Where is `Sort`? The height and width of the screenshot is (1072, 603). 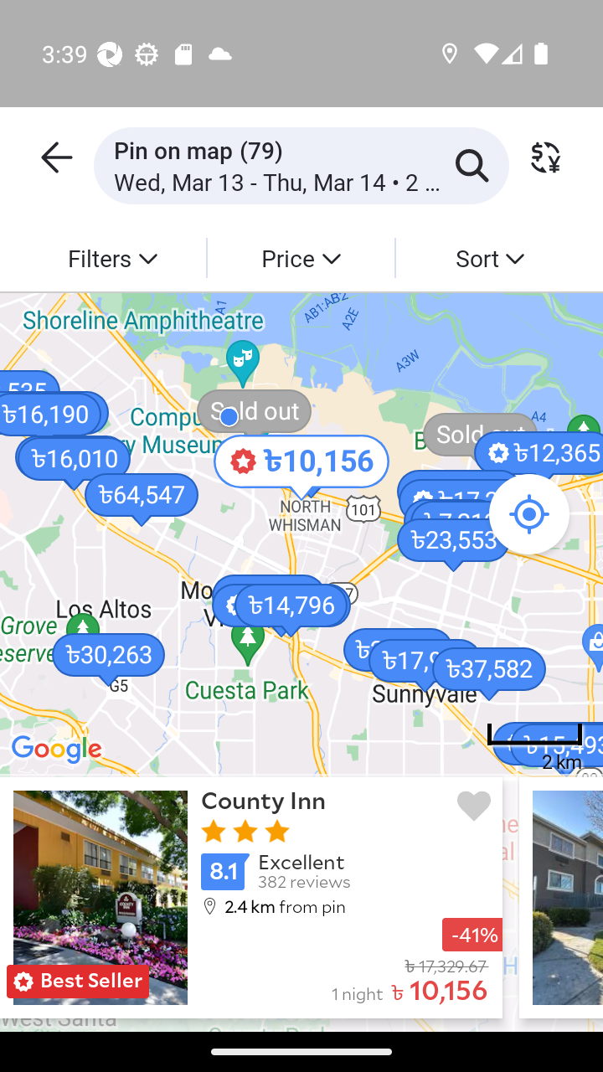
Sort is located at coordinates (489, 257).